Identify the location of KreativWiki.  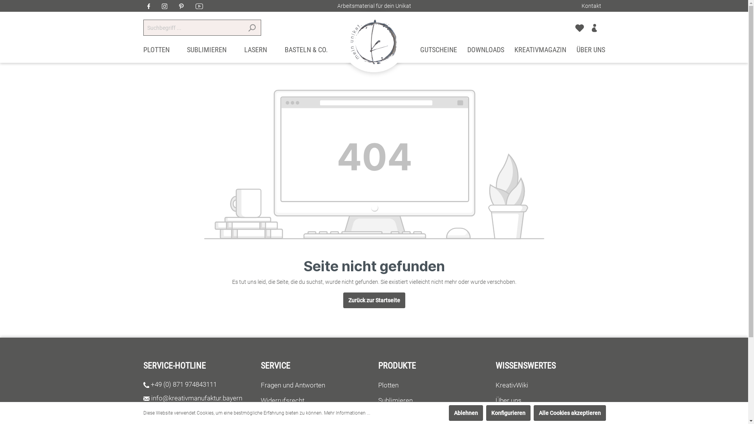
(512, 385).